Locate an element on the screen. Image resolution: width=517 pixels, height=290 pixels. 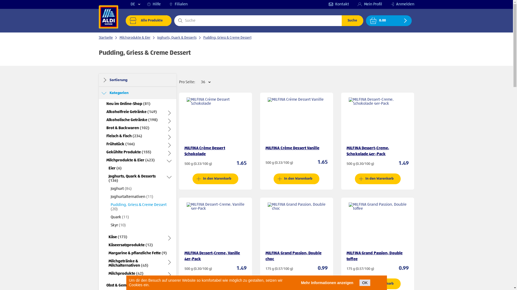
In den Warenkorb is located at coordinates (296, 179).